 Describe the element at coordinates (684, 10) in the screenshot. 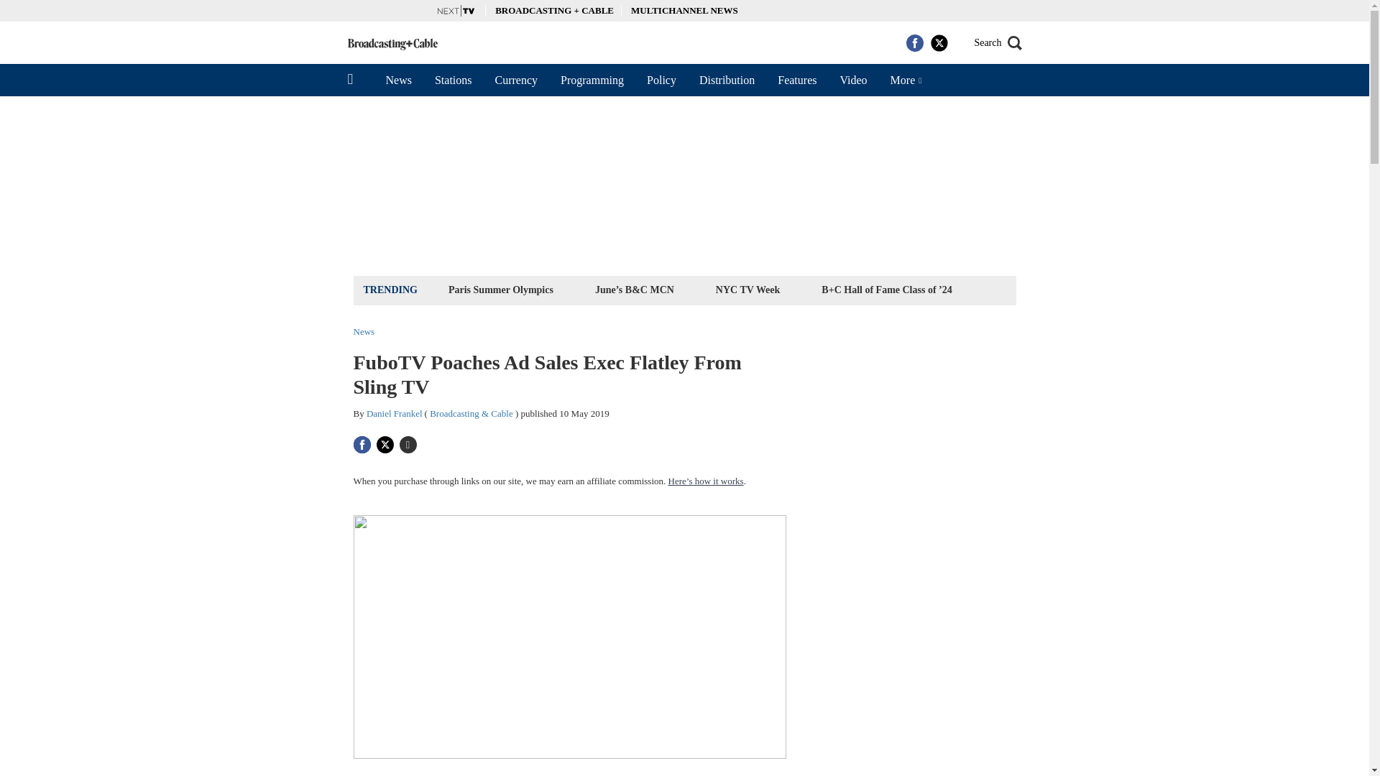

I see `MULTICHANNEL NEWS` at that location.